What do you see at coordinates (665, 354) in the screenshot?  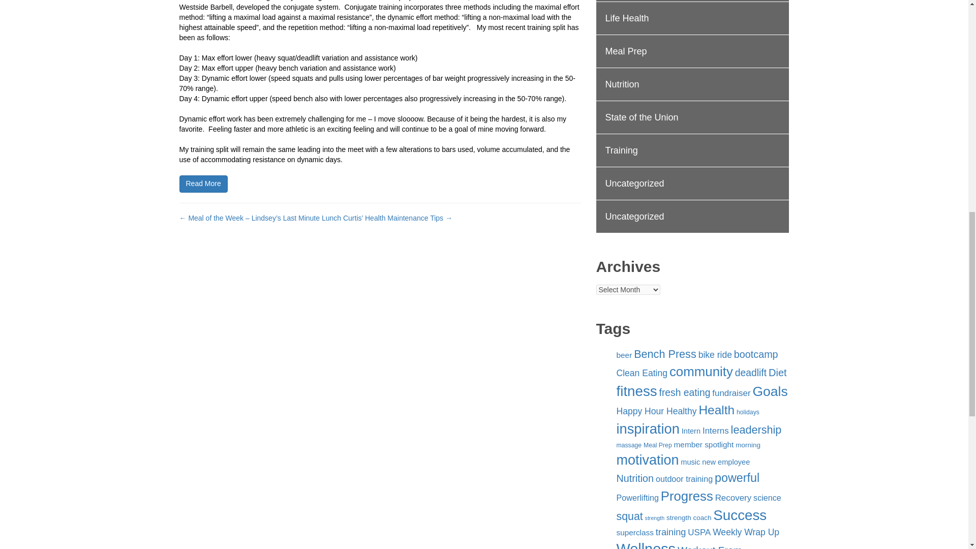 I see `Bench Press` at bounding box center [665, 354].